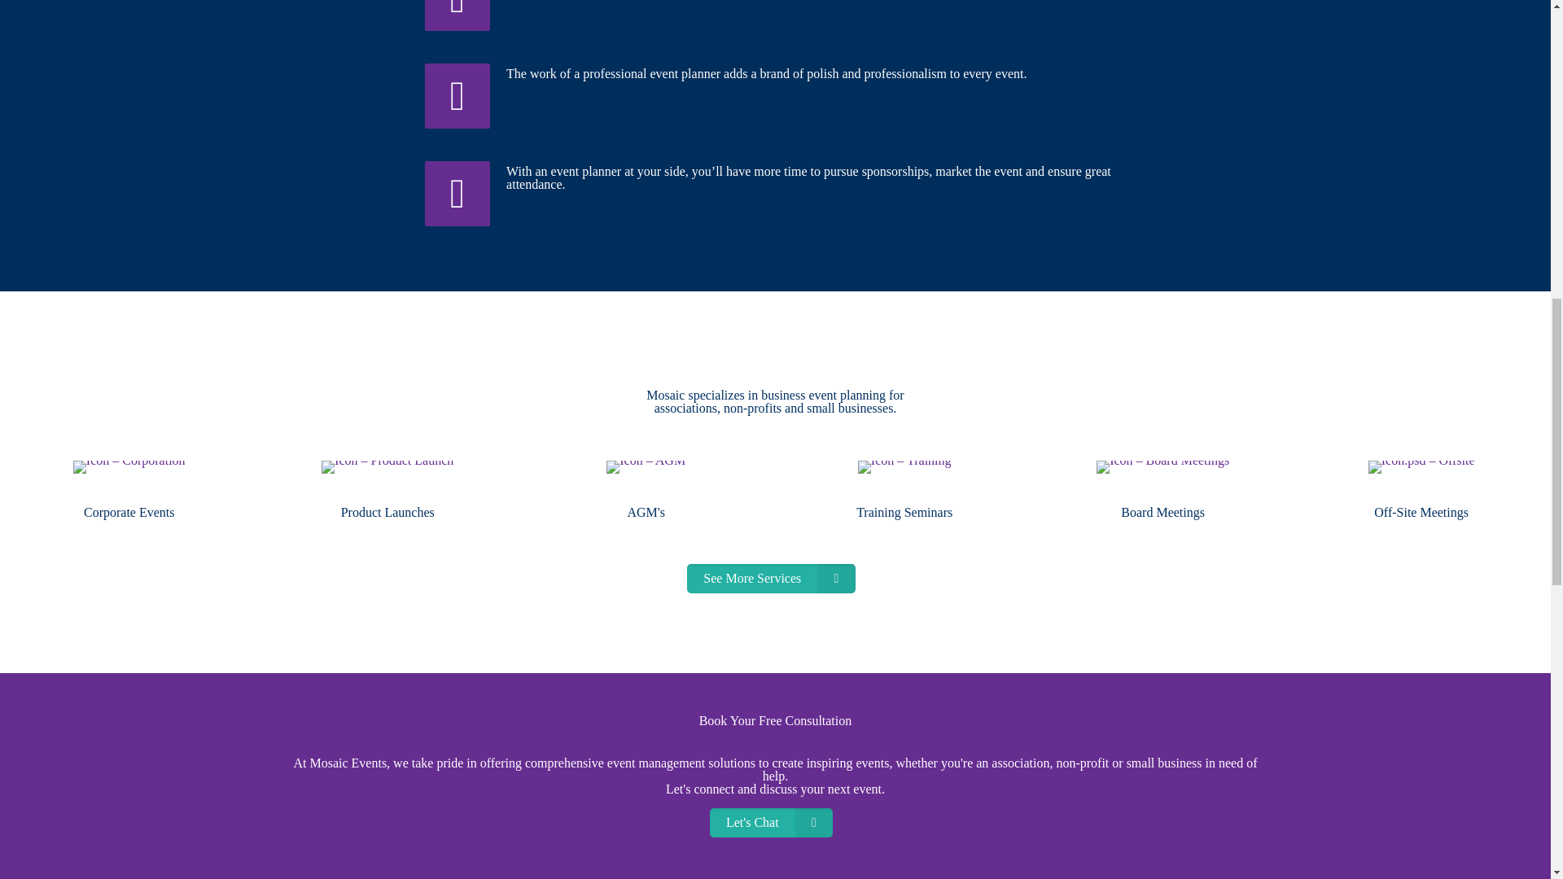 This screenshot has height=879, width=1563. I want to click on Corporate Events, so click(129, 513).